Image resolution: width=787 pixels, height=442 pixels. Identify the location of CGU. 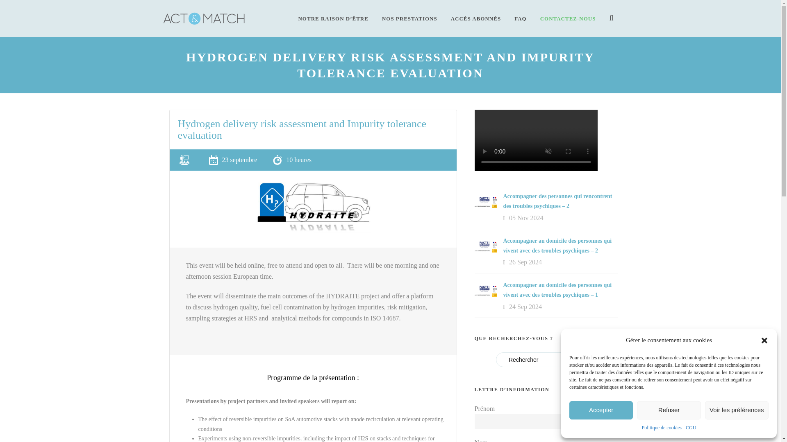
(690, 427).